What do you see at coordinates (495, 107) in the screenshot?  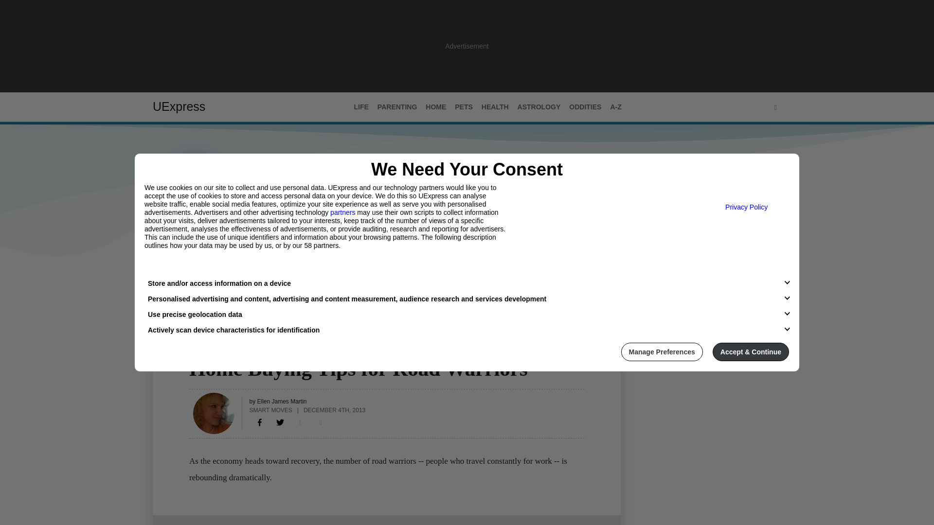 I see `HEALTH` at bounding box center [495, 107].